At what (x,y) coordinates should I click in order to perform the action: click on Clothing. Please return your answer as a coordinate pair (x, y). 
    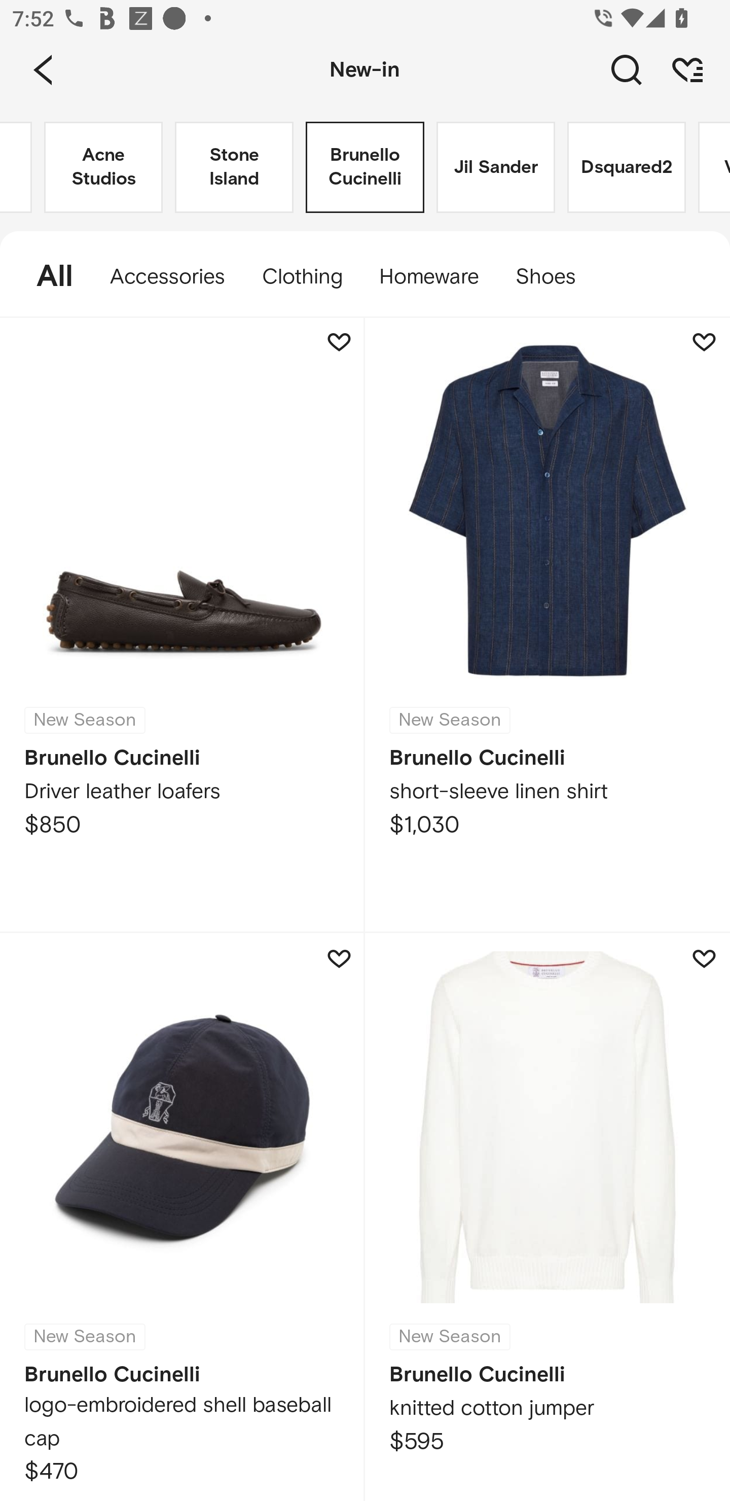
    Looking at the image, I should click on (302, 277).